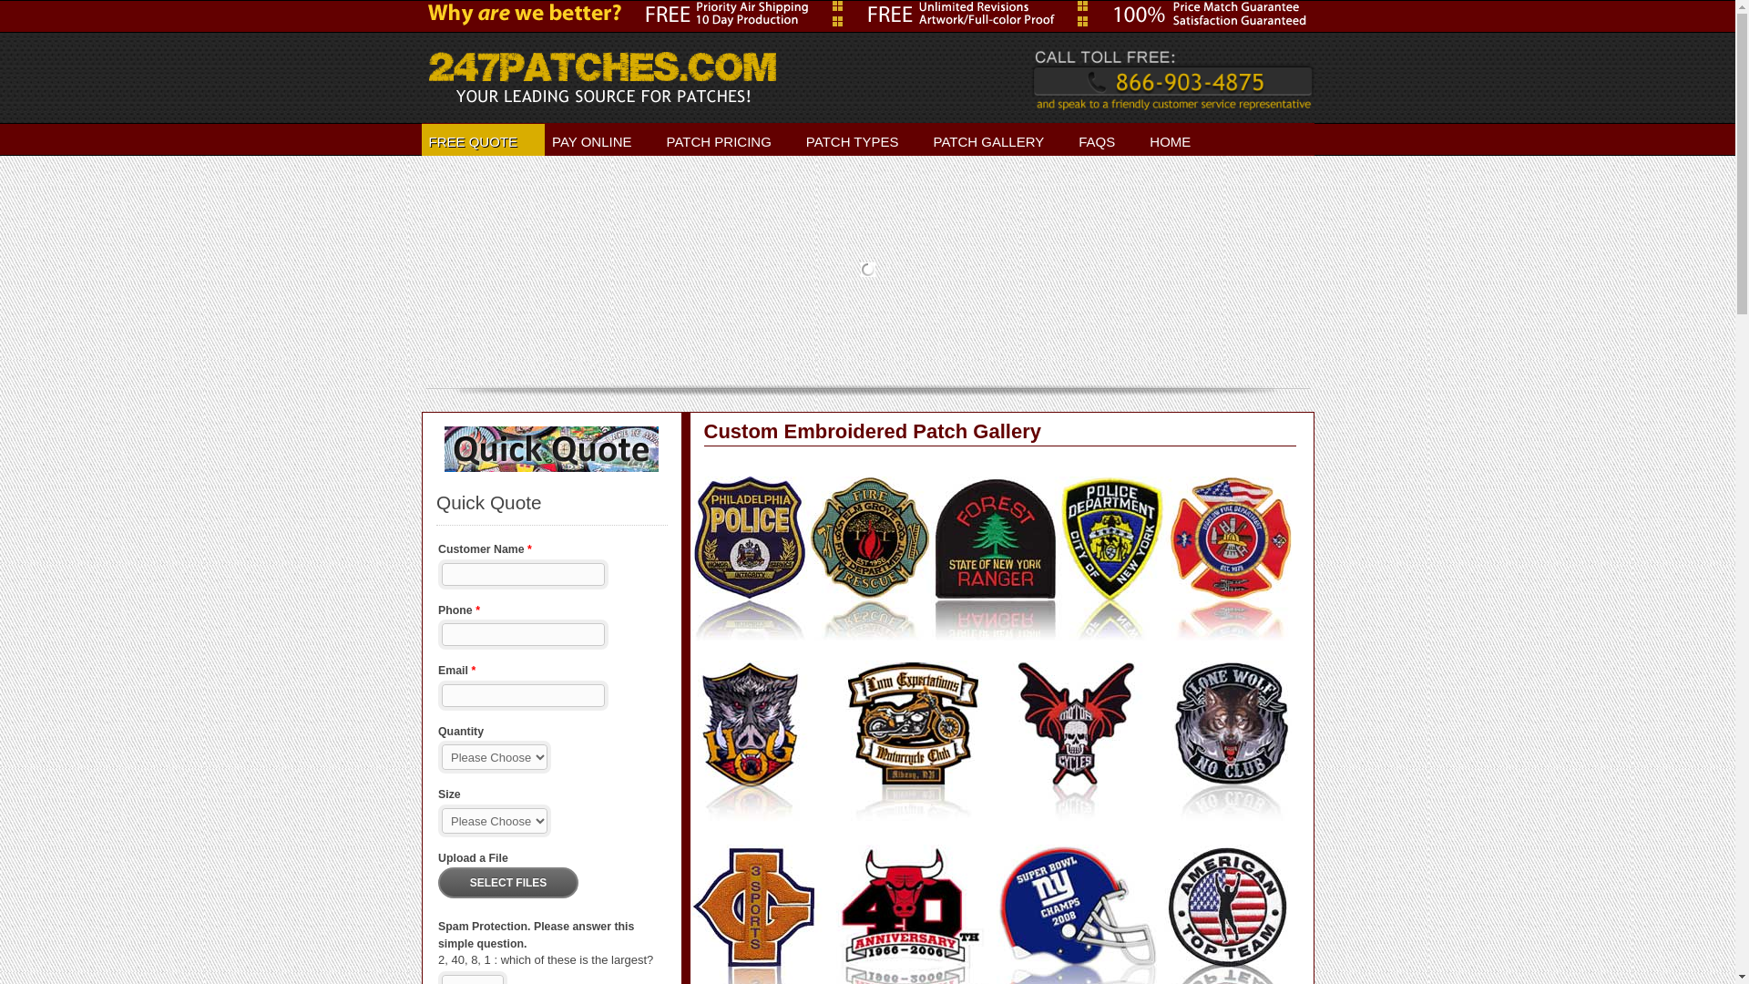 The image size is (1749, 984). I want to click on PAY ONLINE, so click(602, 140).